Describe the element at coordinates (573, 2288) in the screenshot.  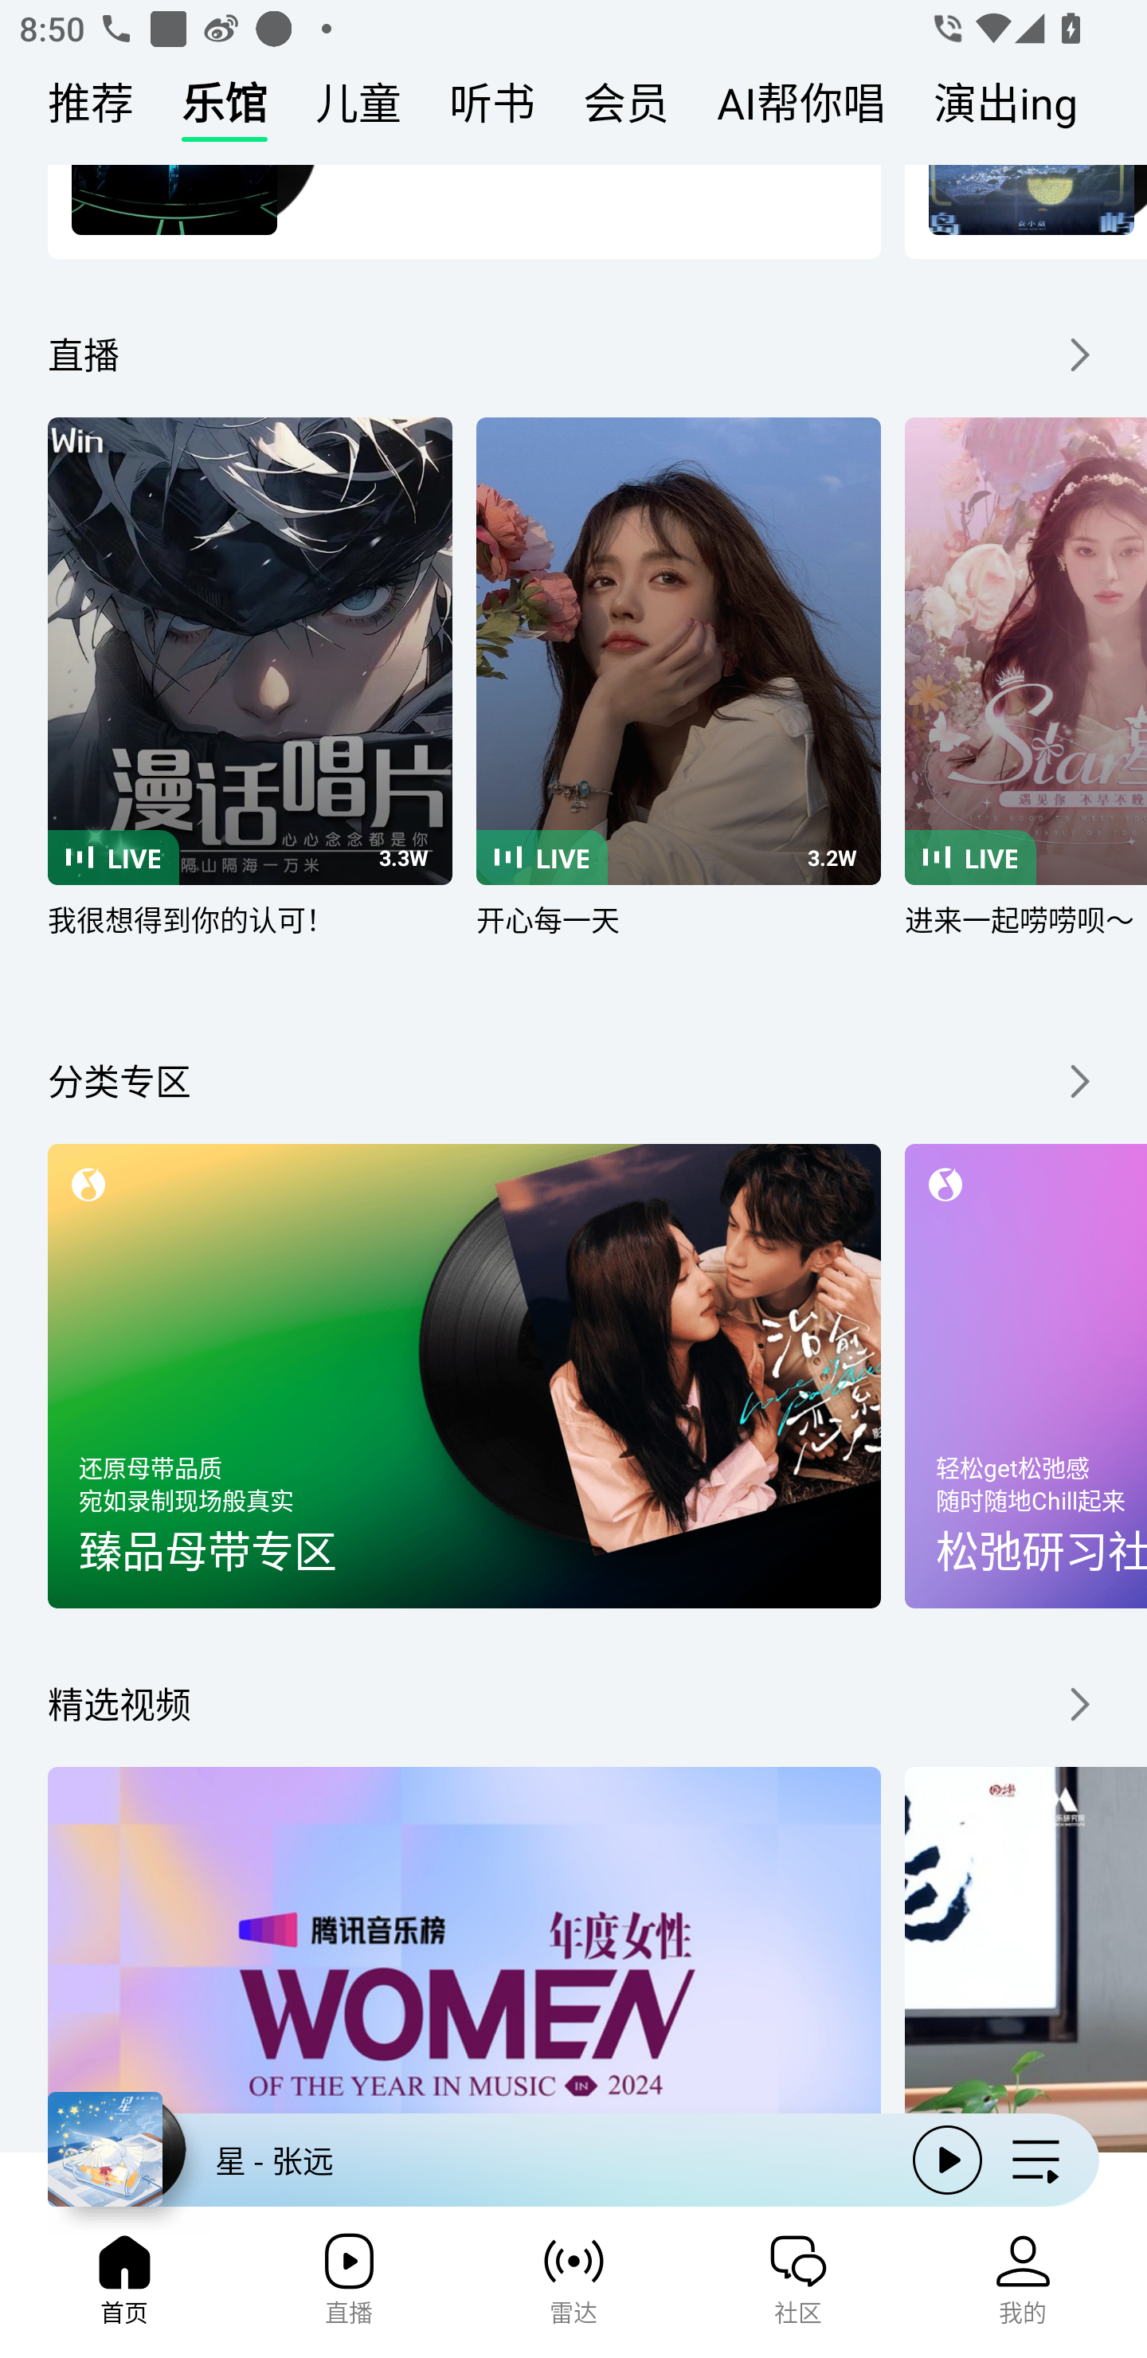
I see `雷达` at that location.